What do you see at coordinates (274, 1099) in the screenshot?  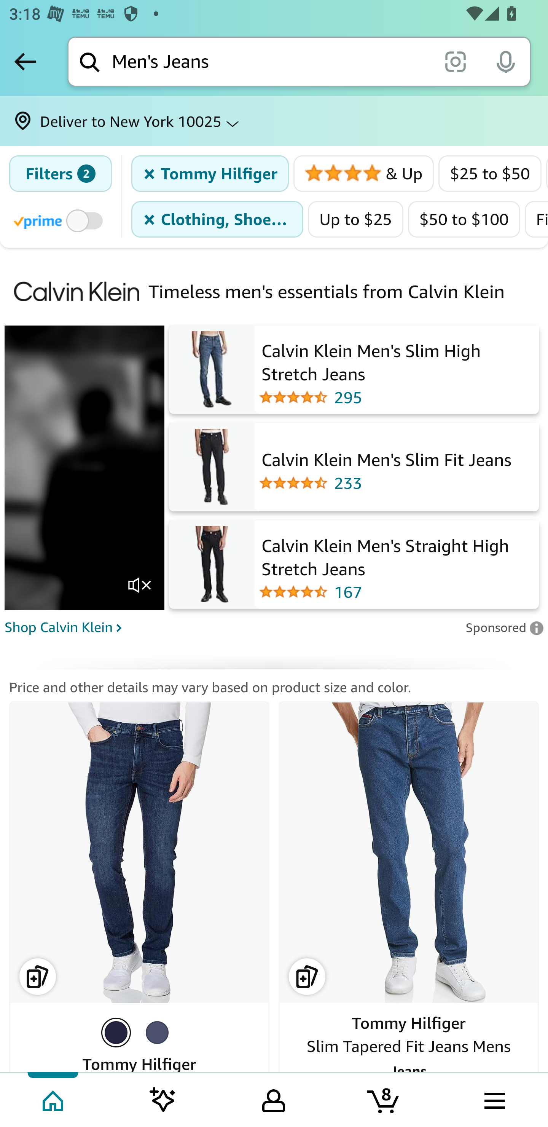 I see `Your Amazon.com Tab 3 of 5` at bounding box center [274, 1099].